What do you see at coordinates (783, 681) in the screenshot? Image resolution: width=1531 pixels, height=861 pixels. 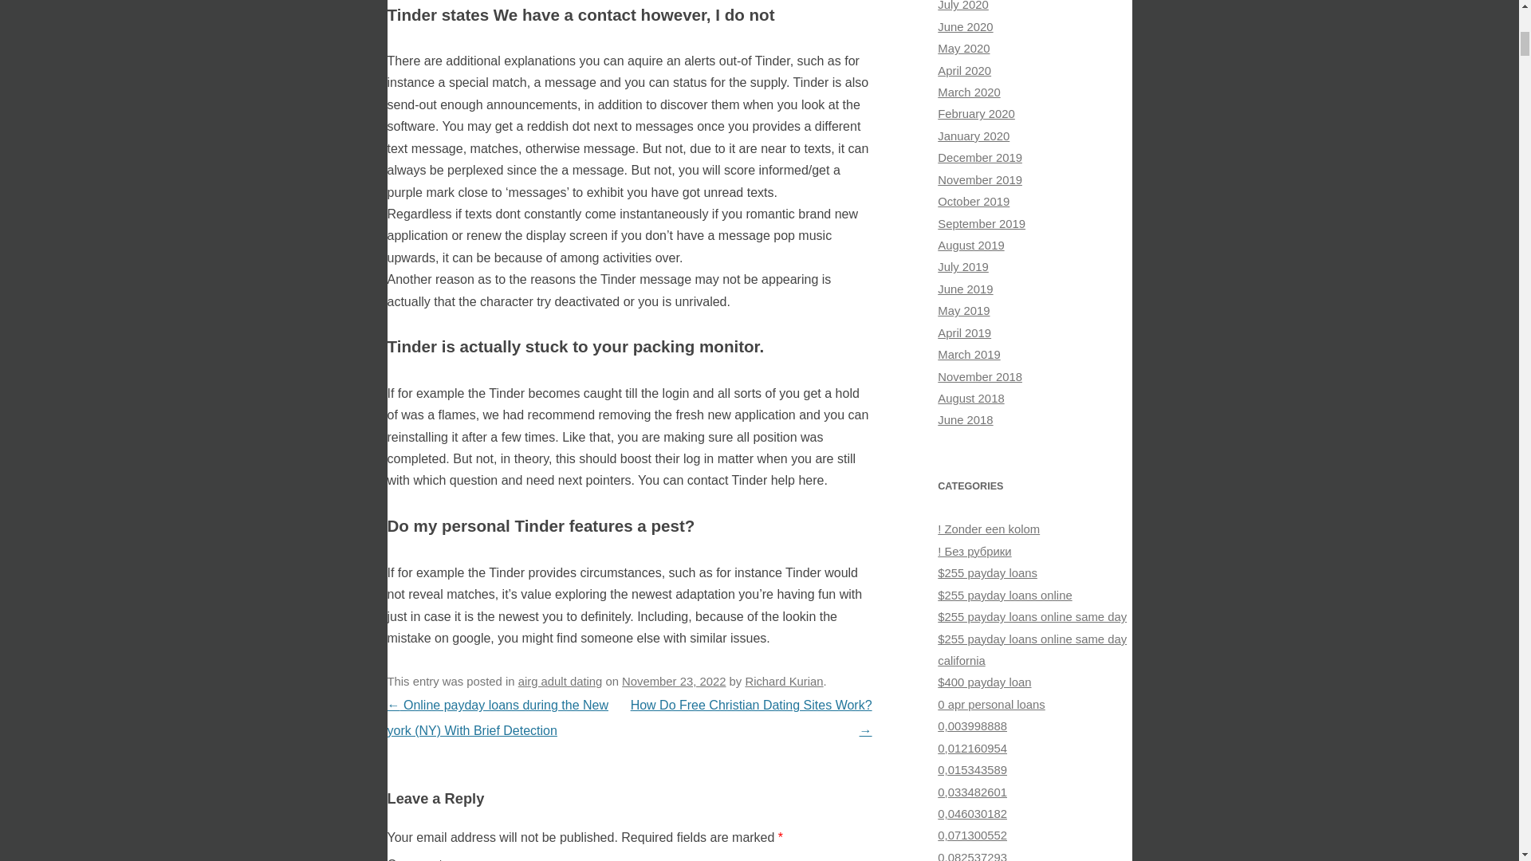 I see `Richard Kurian` at bounding box center [783, 681].